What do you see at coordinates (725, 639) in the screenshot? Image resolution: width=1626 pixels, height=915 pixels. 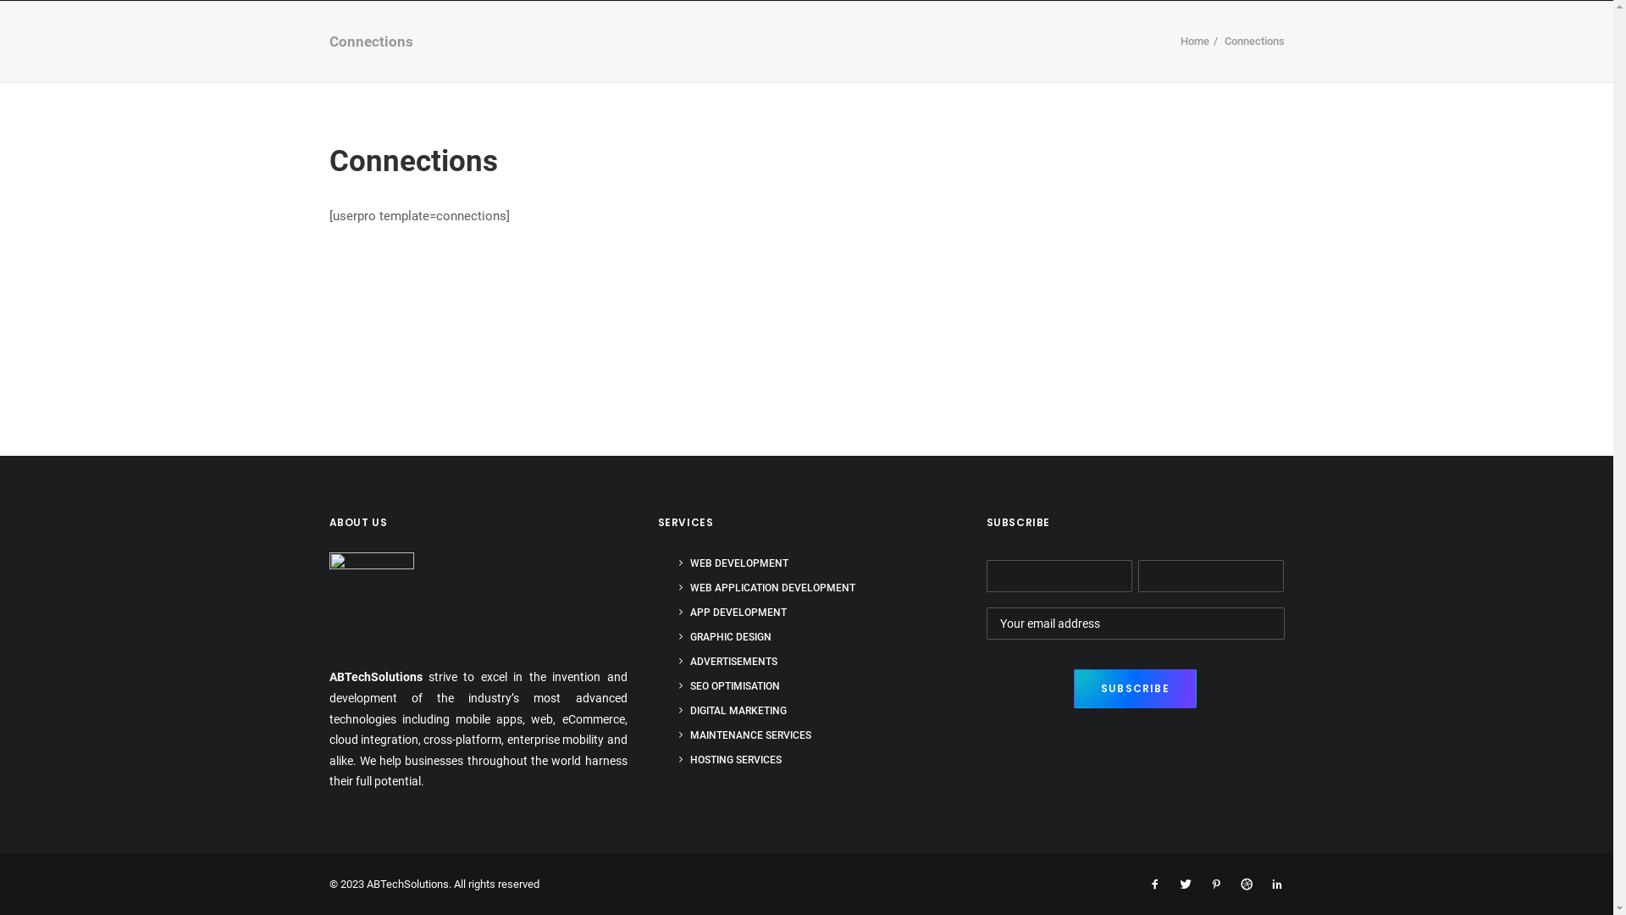 I see `GRAPHIC DESIGN` at bounding box center [725, 639].